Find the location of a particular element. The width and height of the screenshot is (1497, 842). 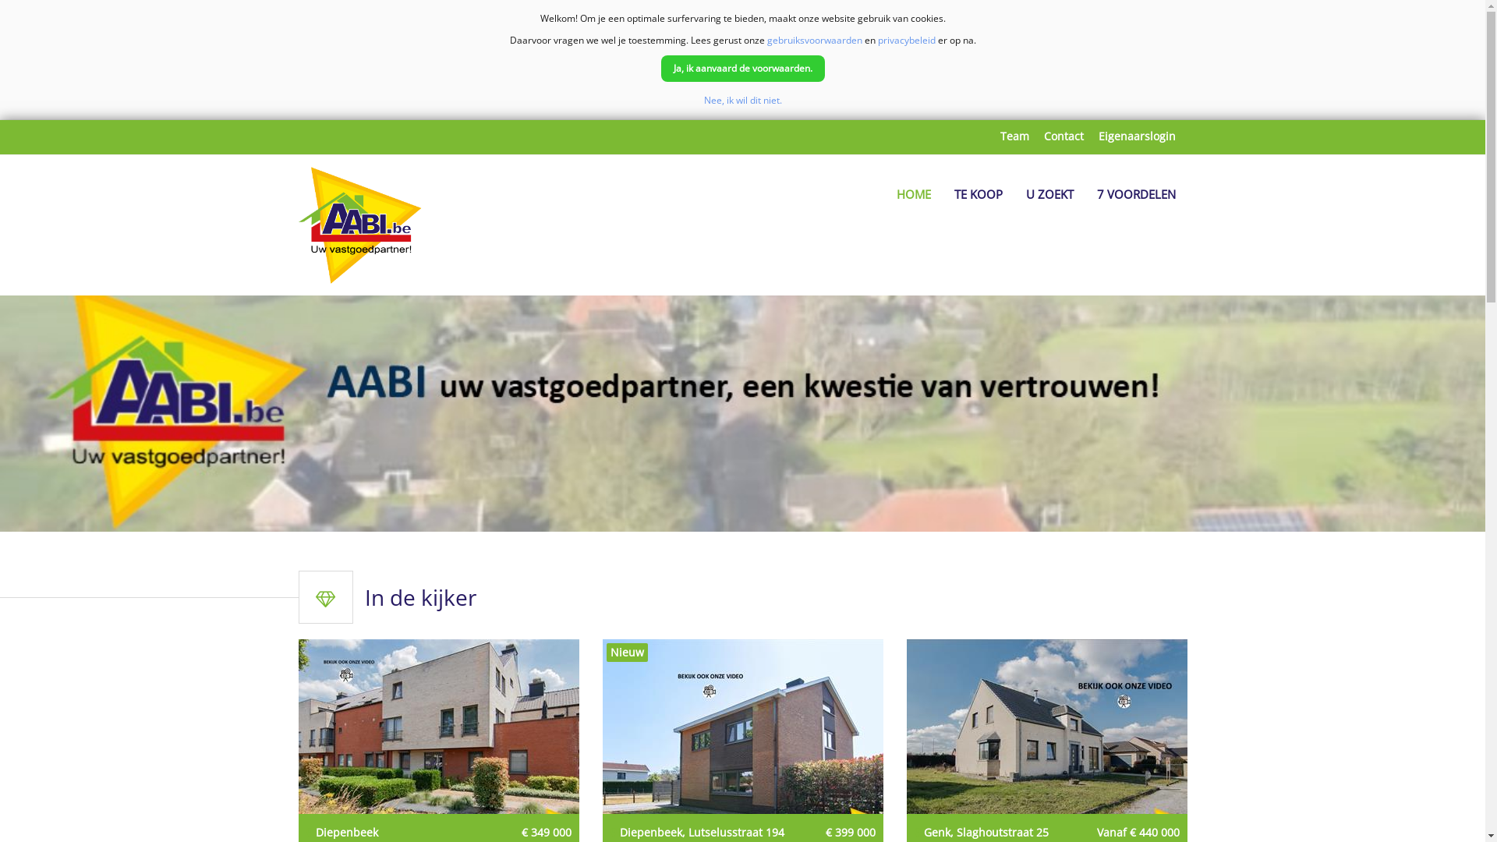

U ZOEKT is located at coordinates (1049, 196).